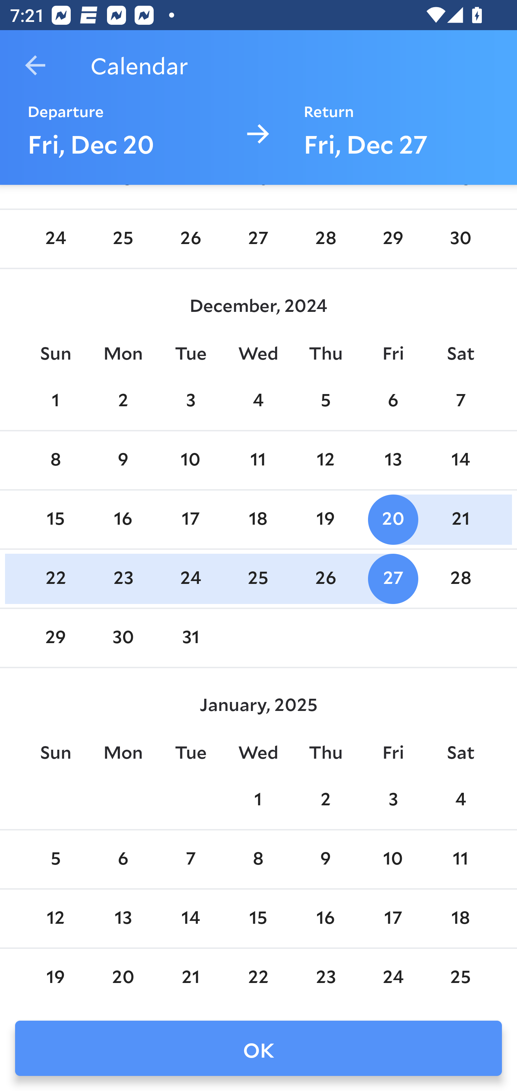 The width and height of the screenshot is (517, 1091). Describe the element at coordinates (190, 860) in the screenshot. I see `7` at that location.